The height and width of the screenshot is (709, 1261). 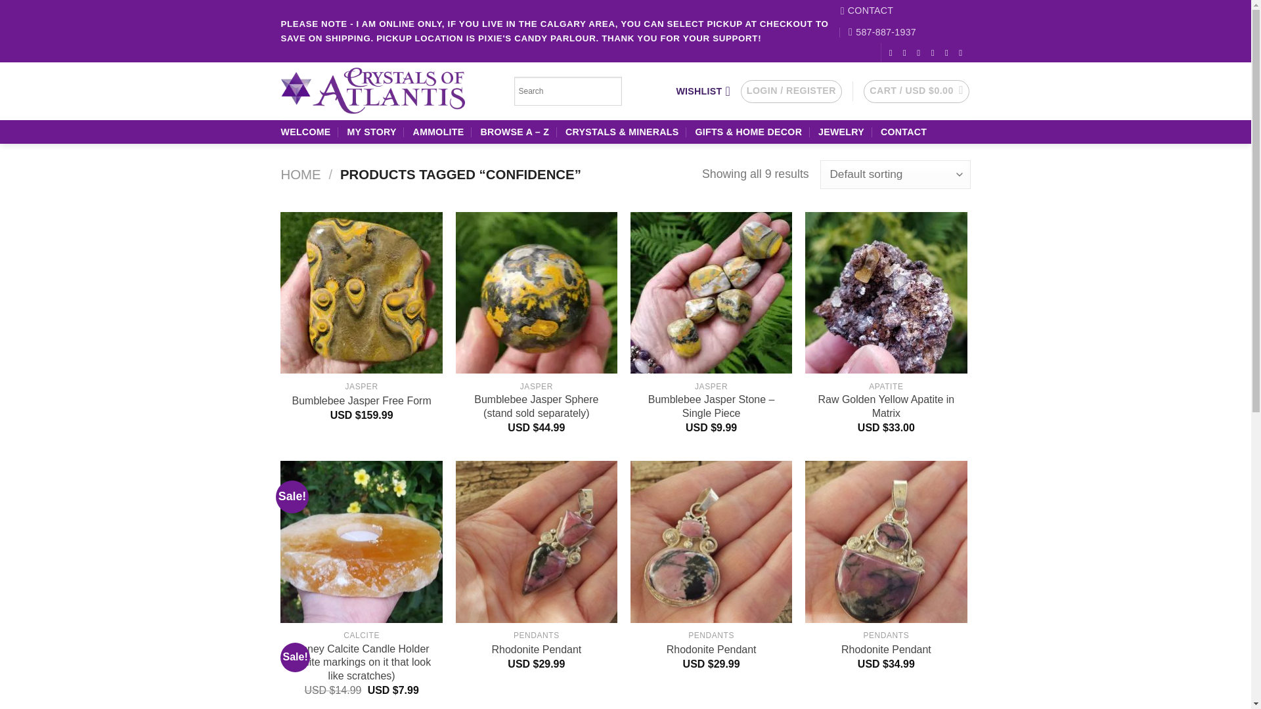 I want to click on Bumblebee Jasper Free Form, so click(x=361, y=401).